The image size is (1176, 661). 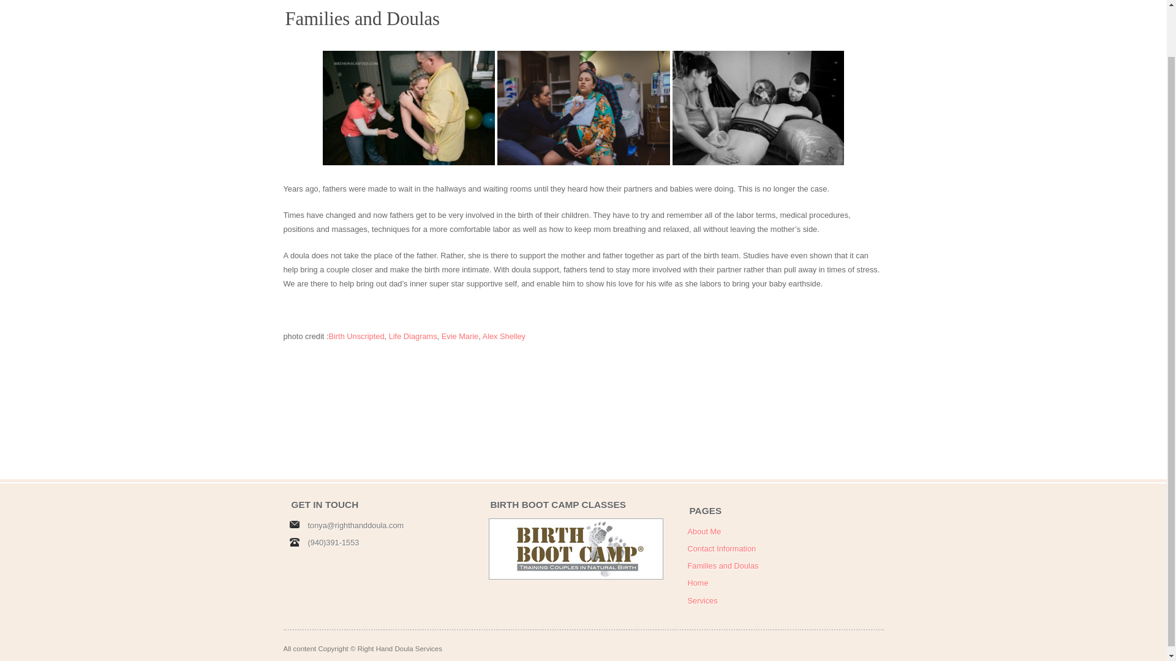 I want to click on Contact Information, so click(x=722, y=548).